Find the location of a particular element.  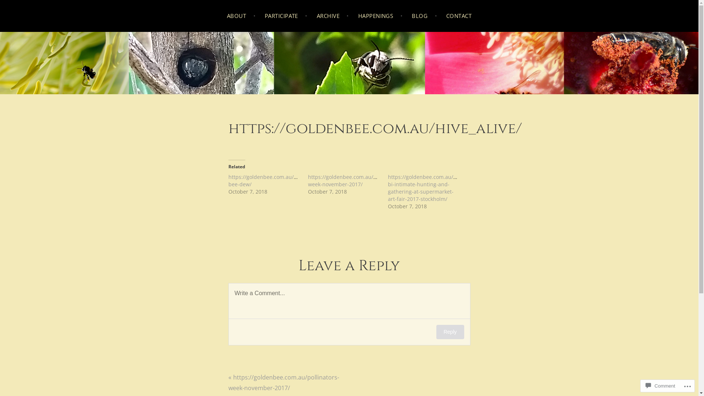

ARCHIVE is located at coordinates (333, 16).